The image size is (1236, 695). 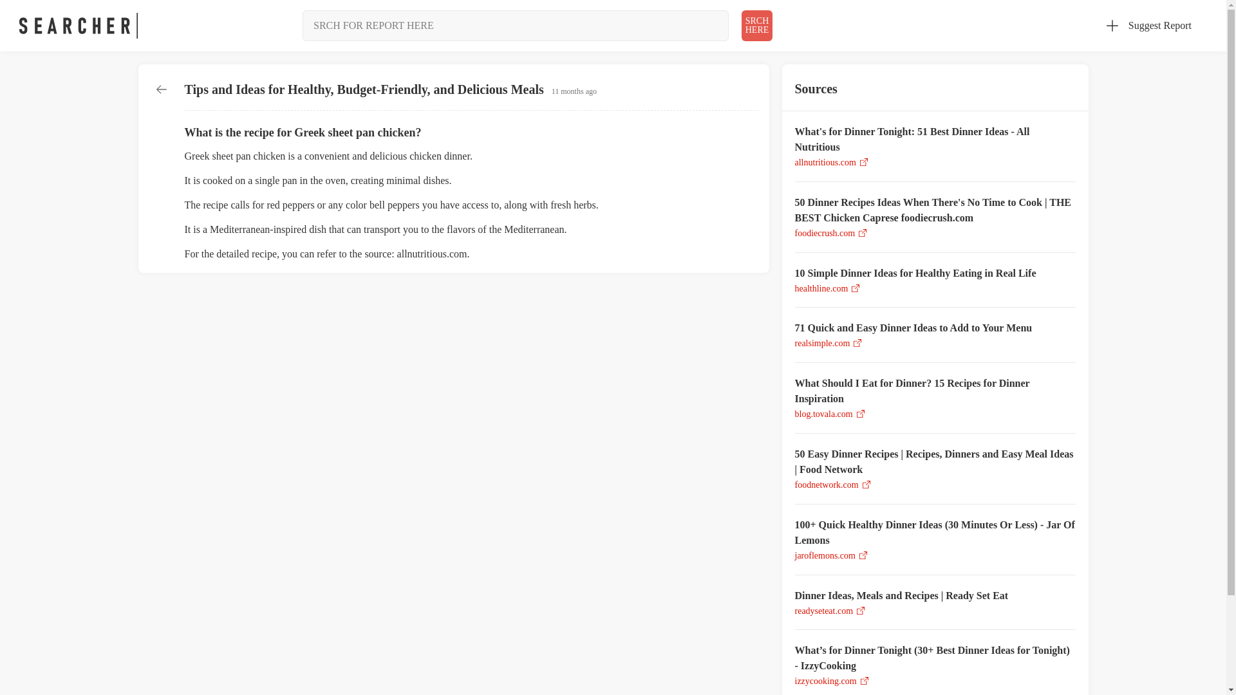 What do you see at coordinates (821, 288) in the screenshot?
I see `Suggest Report` at bounding box center [821, 288].